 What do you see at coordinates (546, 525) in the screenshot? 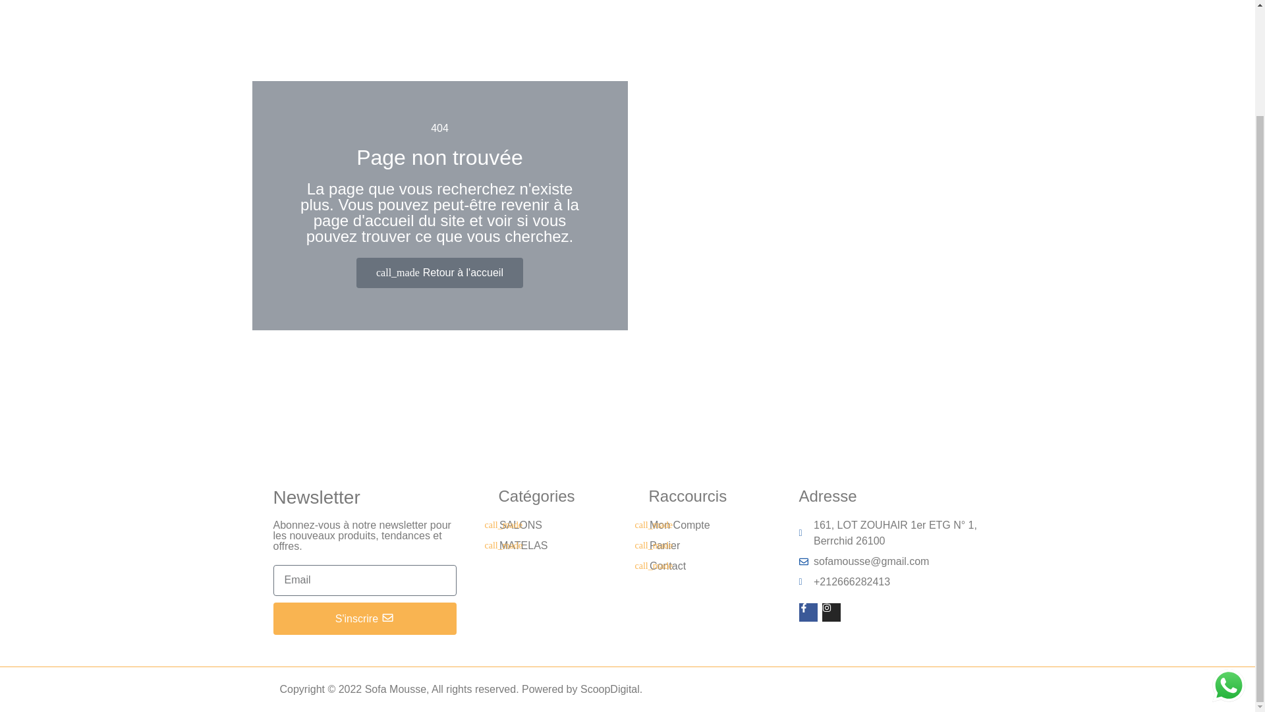
I see `SALONS` at bounding box center [546, 525].